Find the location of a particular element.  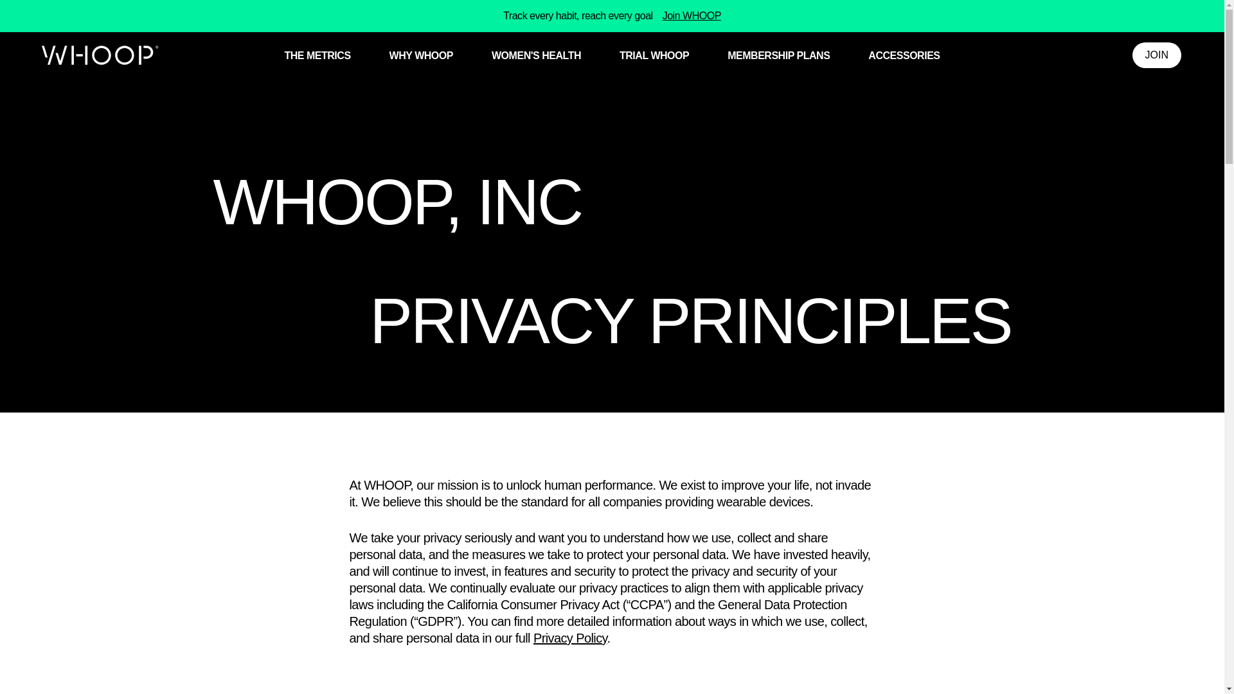

TRIAL WHOOP is located at coordinates (654, 56).